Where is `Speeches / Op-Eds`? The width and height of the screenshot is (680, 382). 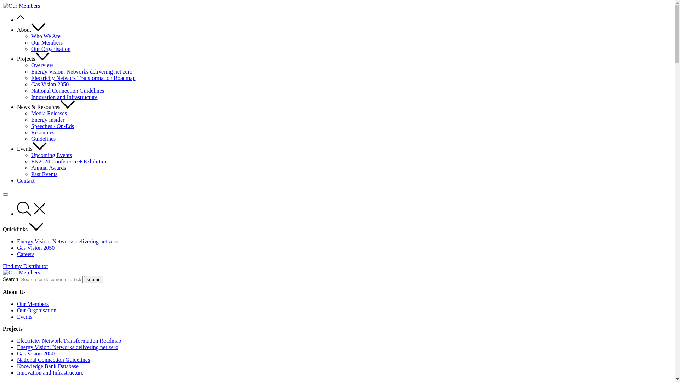 Speeches / Op-Eds is located at coordinates (52, 126).